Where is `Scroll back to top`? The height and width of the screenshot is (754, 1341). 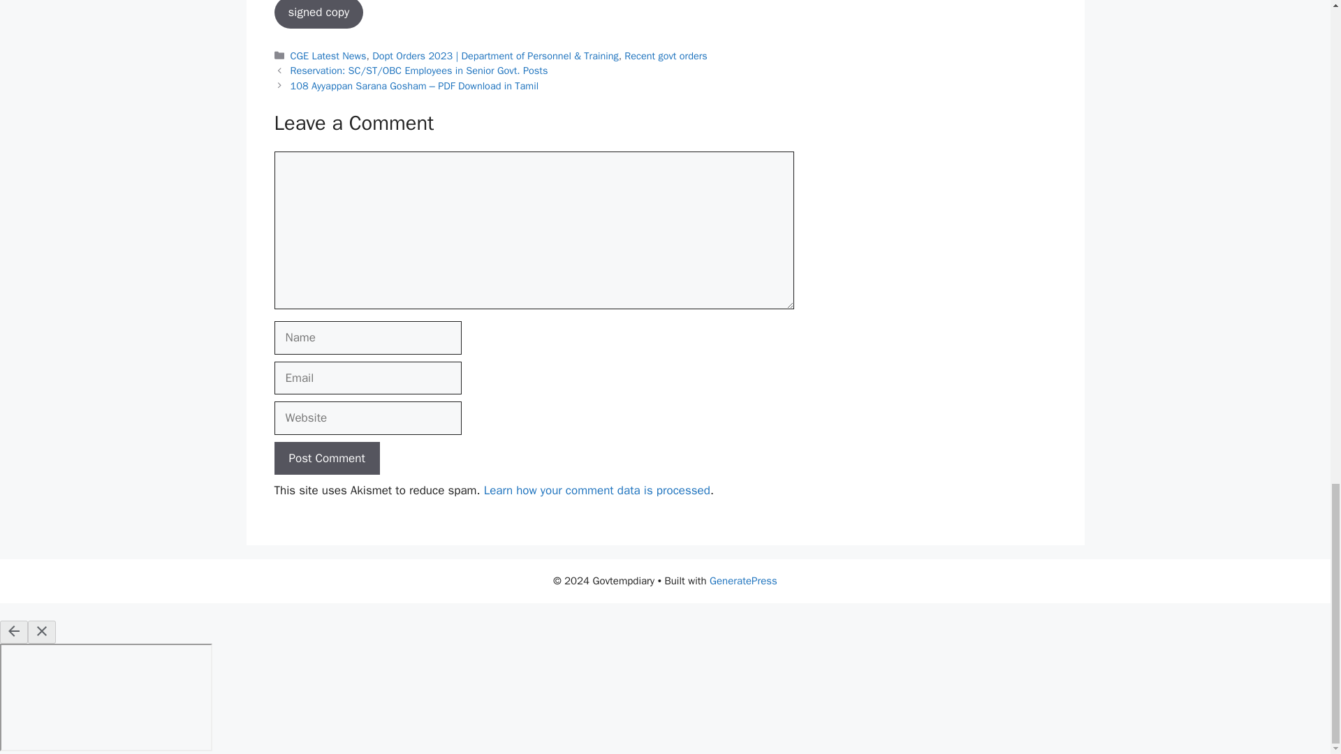
Scroll back to top is located at coordinates (1296, 44).